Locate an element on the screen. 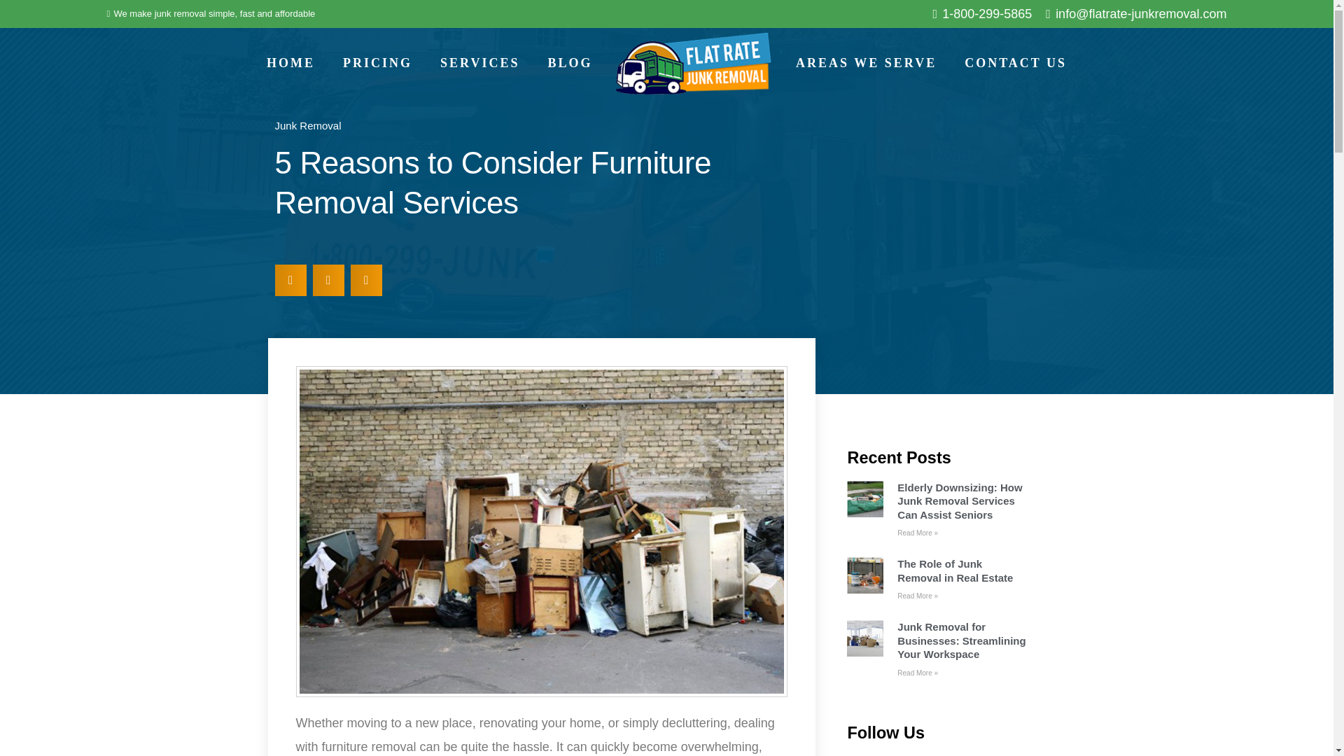 The image size is (1344, 756). SERVICES is located at coordinates (479, 63).